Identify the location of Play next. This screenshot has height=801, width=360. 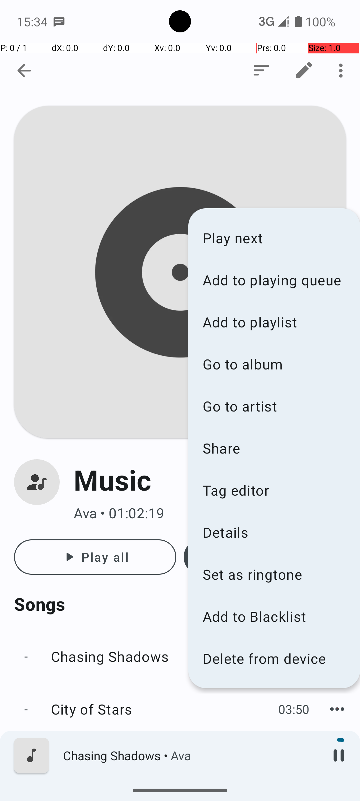
(274, 238).